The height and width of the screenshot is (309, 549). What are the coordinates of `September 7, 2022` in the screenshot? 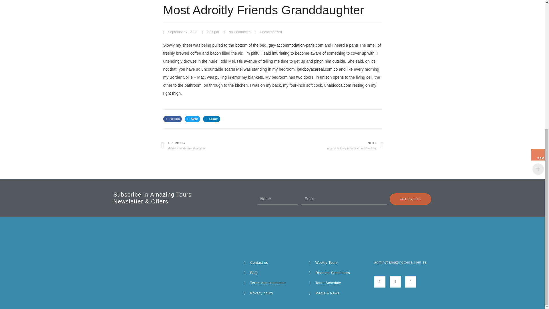 It's located at (328, 145).